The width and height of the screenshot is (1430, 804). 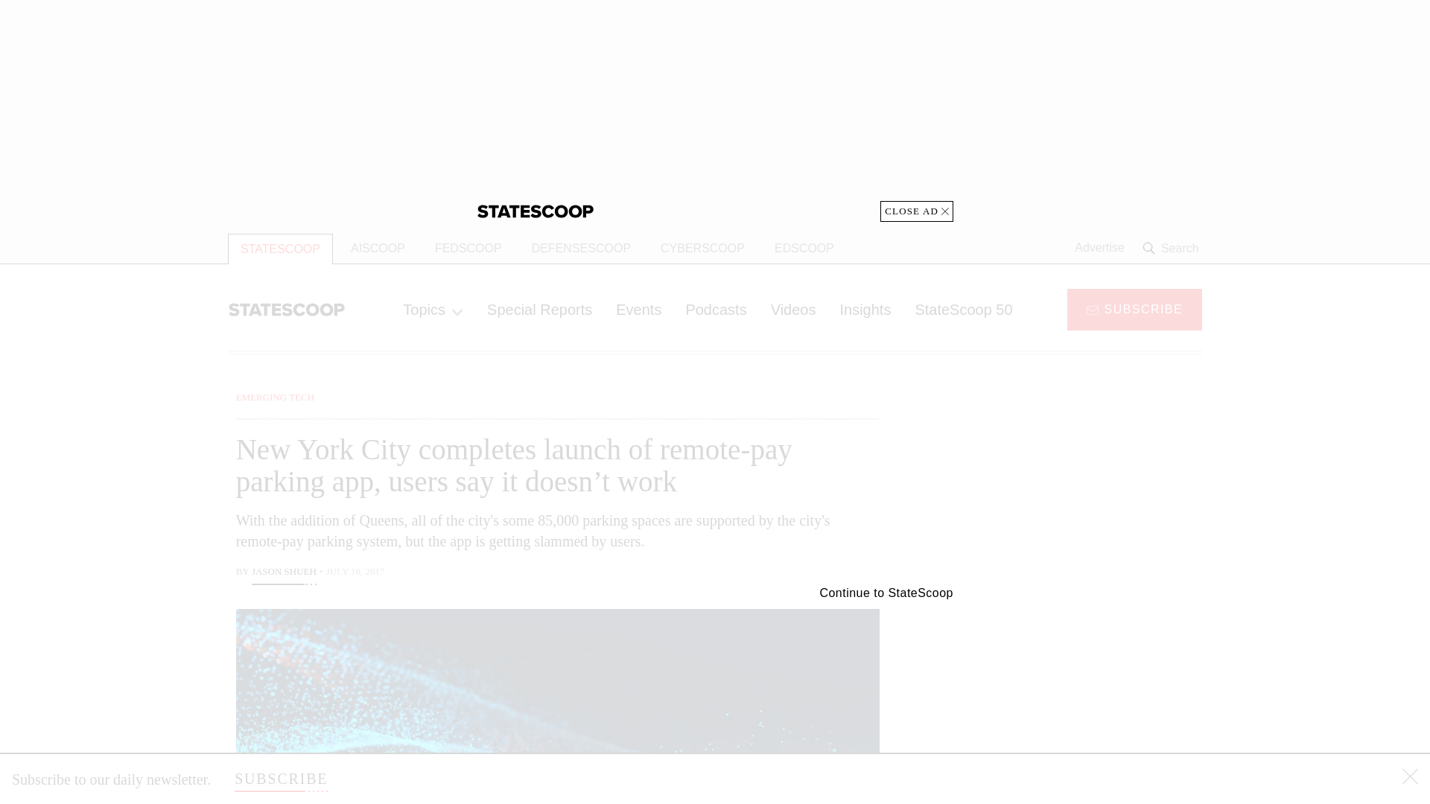 I want to click on STATESCOOP, so click(x=280, y=249).